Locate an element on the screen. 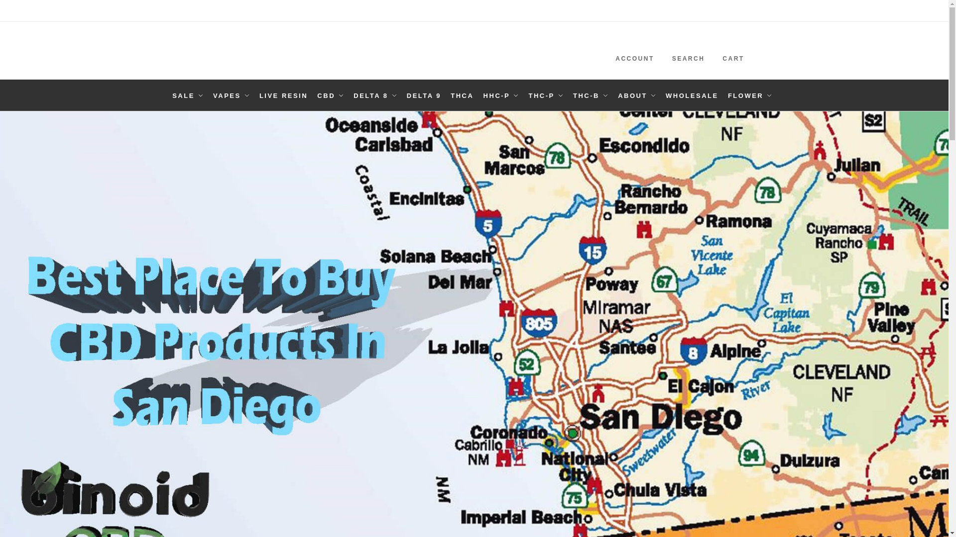 Image resolution: width=956 pixels, height=537 pixels. ACCOUNT is located at coordinates (635, 50).